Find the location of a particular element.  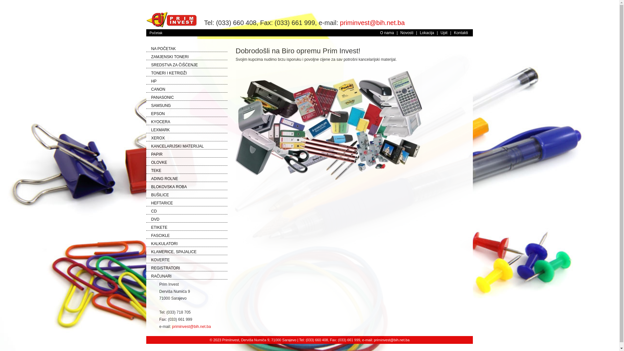

KYOCERA is located at coordinates (161, 122).